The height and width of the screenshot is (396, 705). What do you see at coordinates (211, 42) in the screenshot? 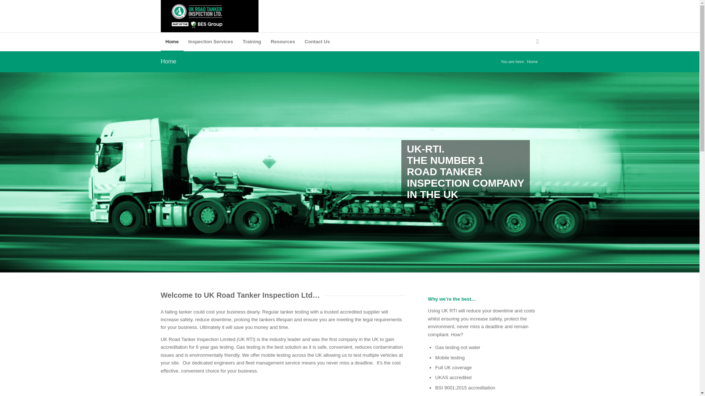
I see `Inspection Services` at bounding box center [211, 42].